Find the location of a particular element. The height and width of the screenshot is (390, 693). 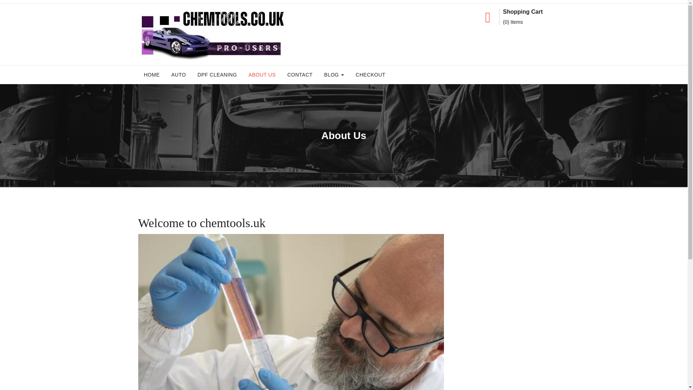

DPF CLEANING is located at coordinates (217, 75).